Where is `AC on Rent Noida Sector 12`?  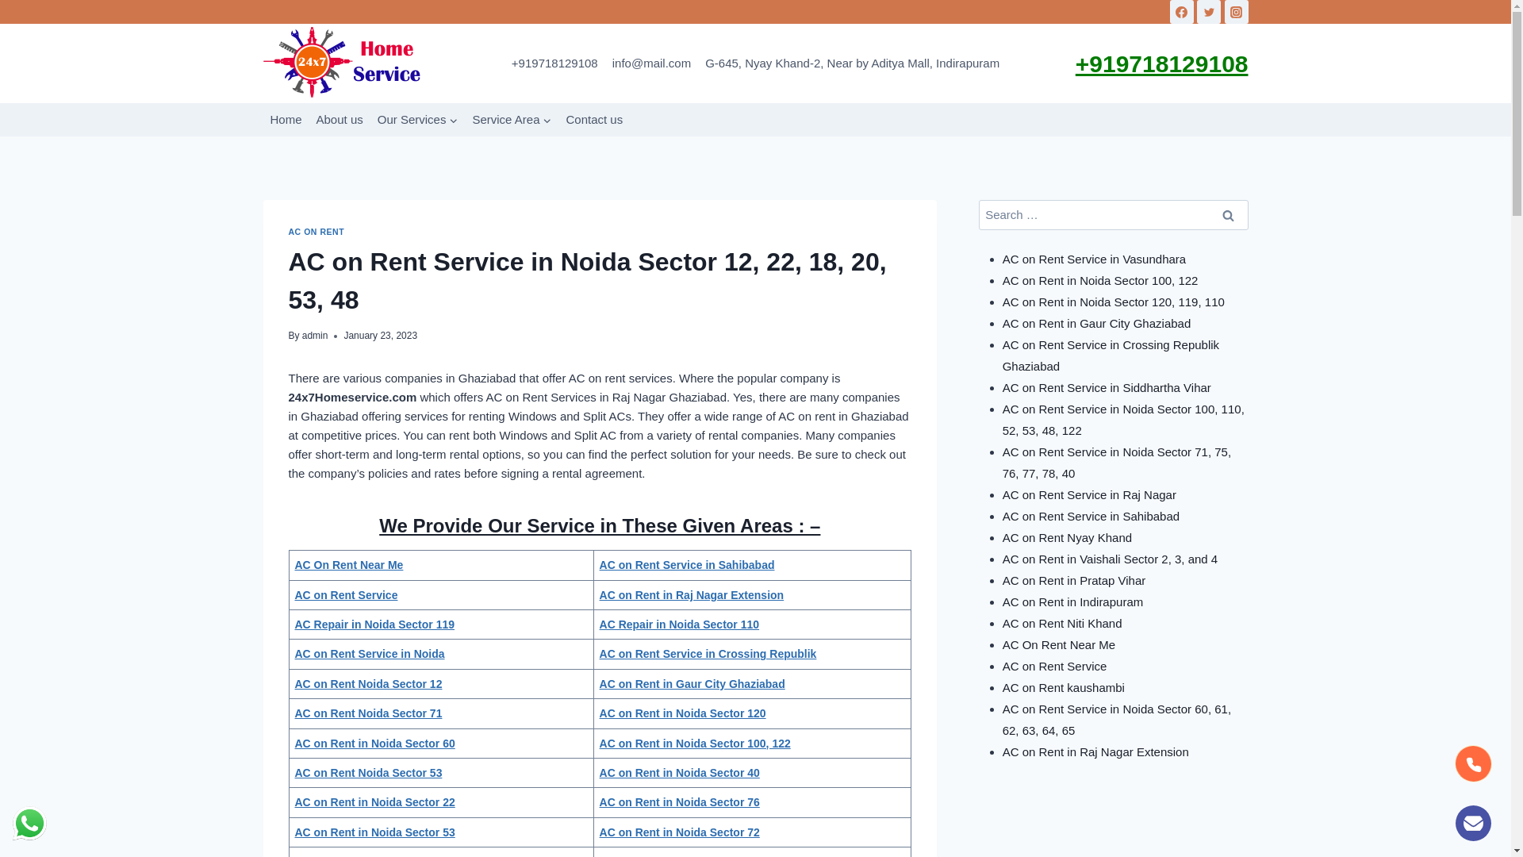
AC on Rent Noida Sector 12 is located at coordinates (369, 684).